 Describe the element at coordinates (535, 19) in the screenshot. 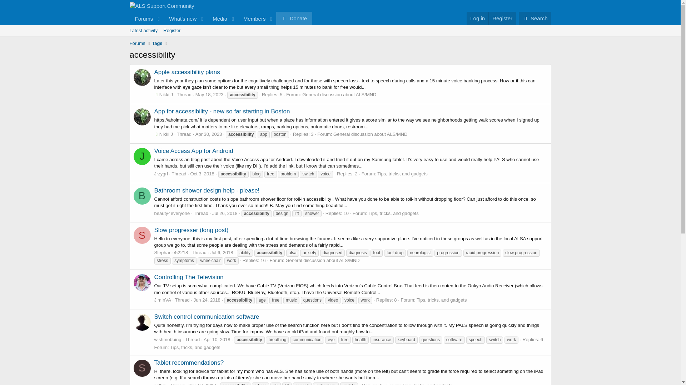

I see `Search` at that location.